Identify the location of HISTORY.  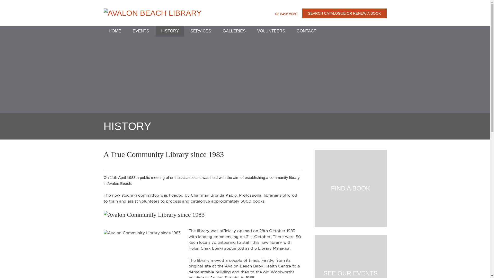
(170, 31).